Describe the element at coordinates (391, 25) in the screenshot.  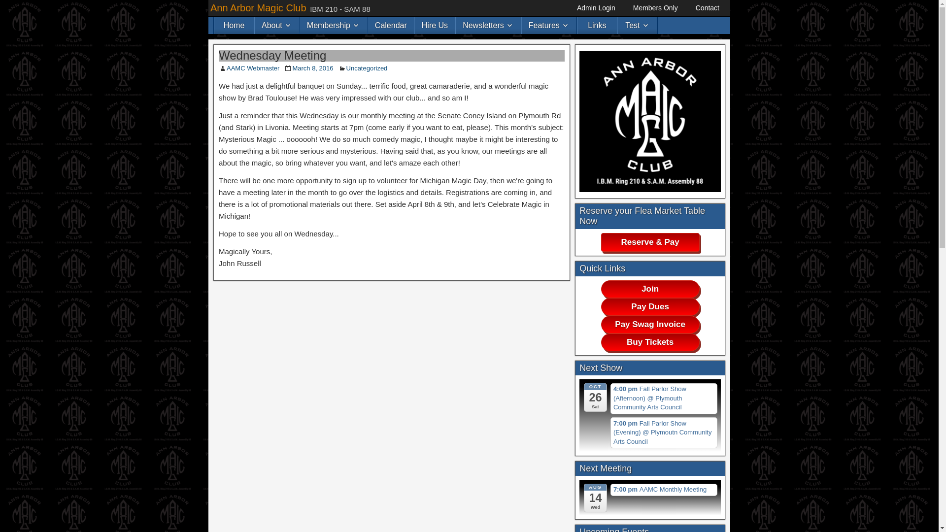
I see `Calendar` at that location.